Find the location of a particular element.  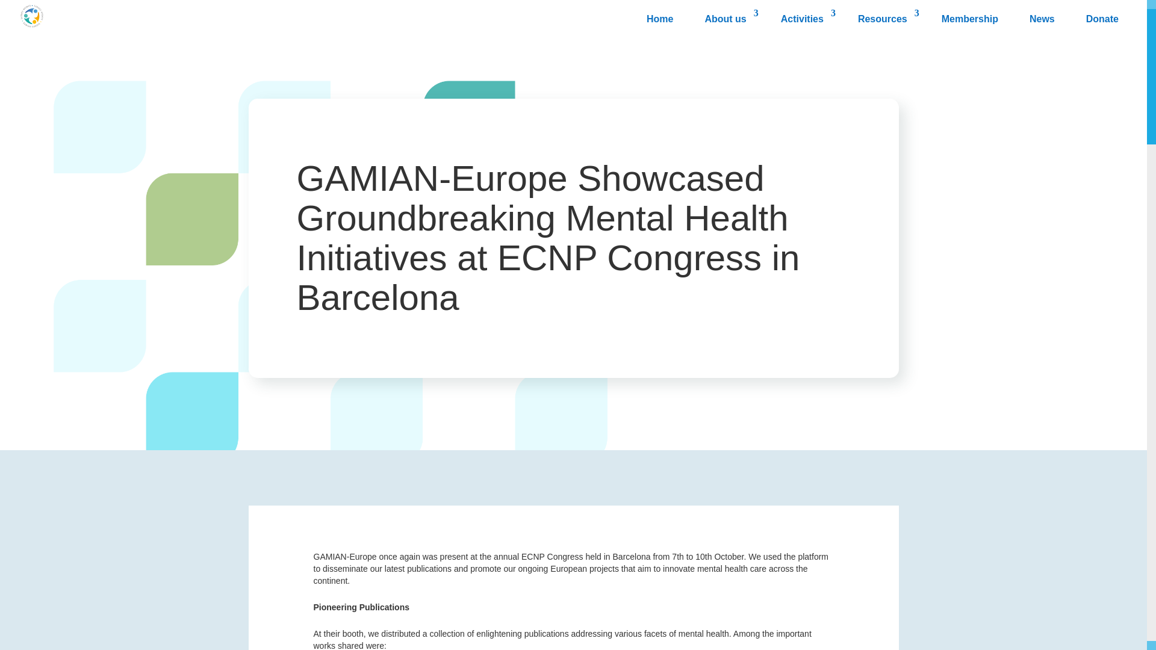

Membership is located at coordinates (969, 20).